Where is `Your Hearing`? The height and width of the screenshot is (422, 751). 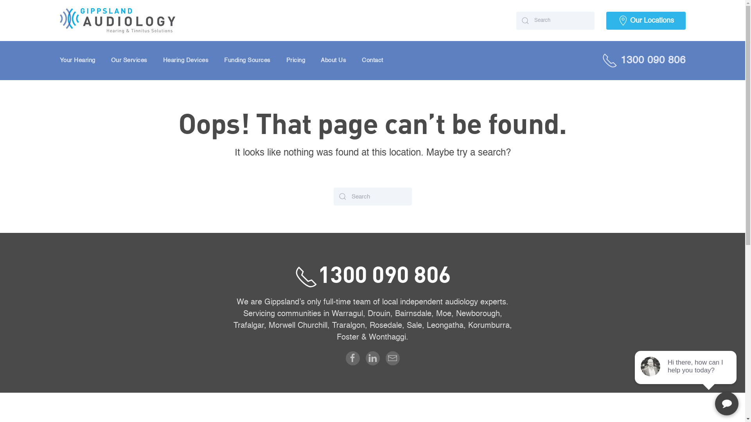 Your Hearing is located at coordinates (77, 61).